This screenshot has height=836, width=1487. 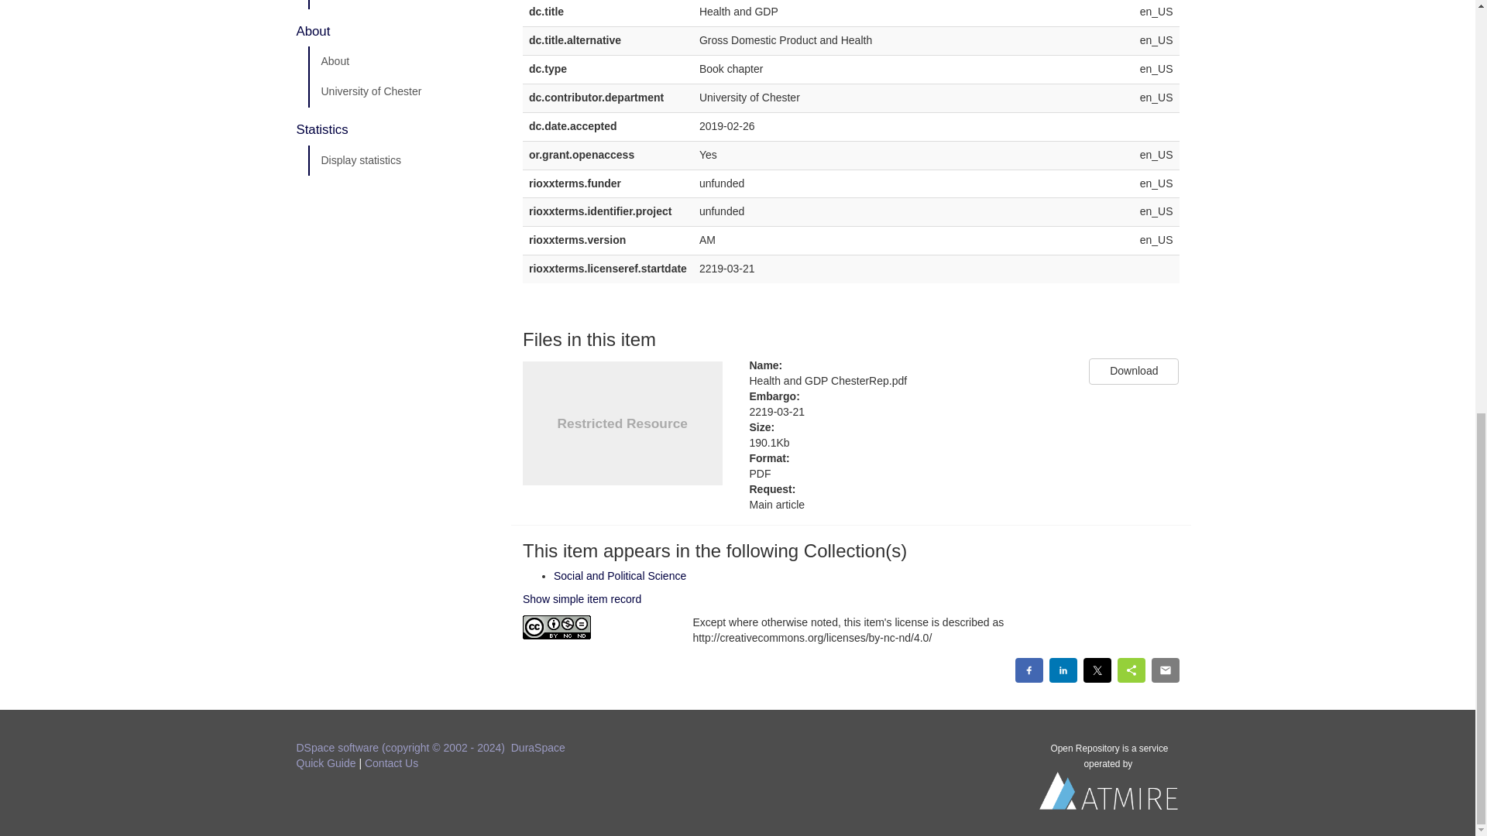 What do you see at coordinates (404, 160) in the screenshot?
I see `Display statistics` at bounding box center [404, 160].